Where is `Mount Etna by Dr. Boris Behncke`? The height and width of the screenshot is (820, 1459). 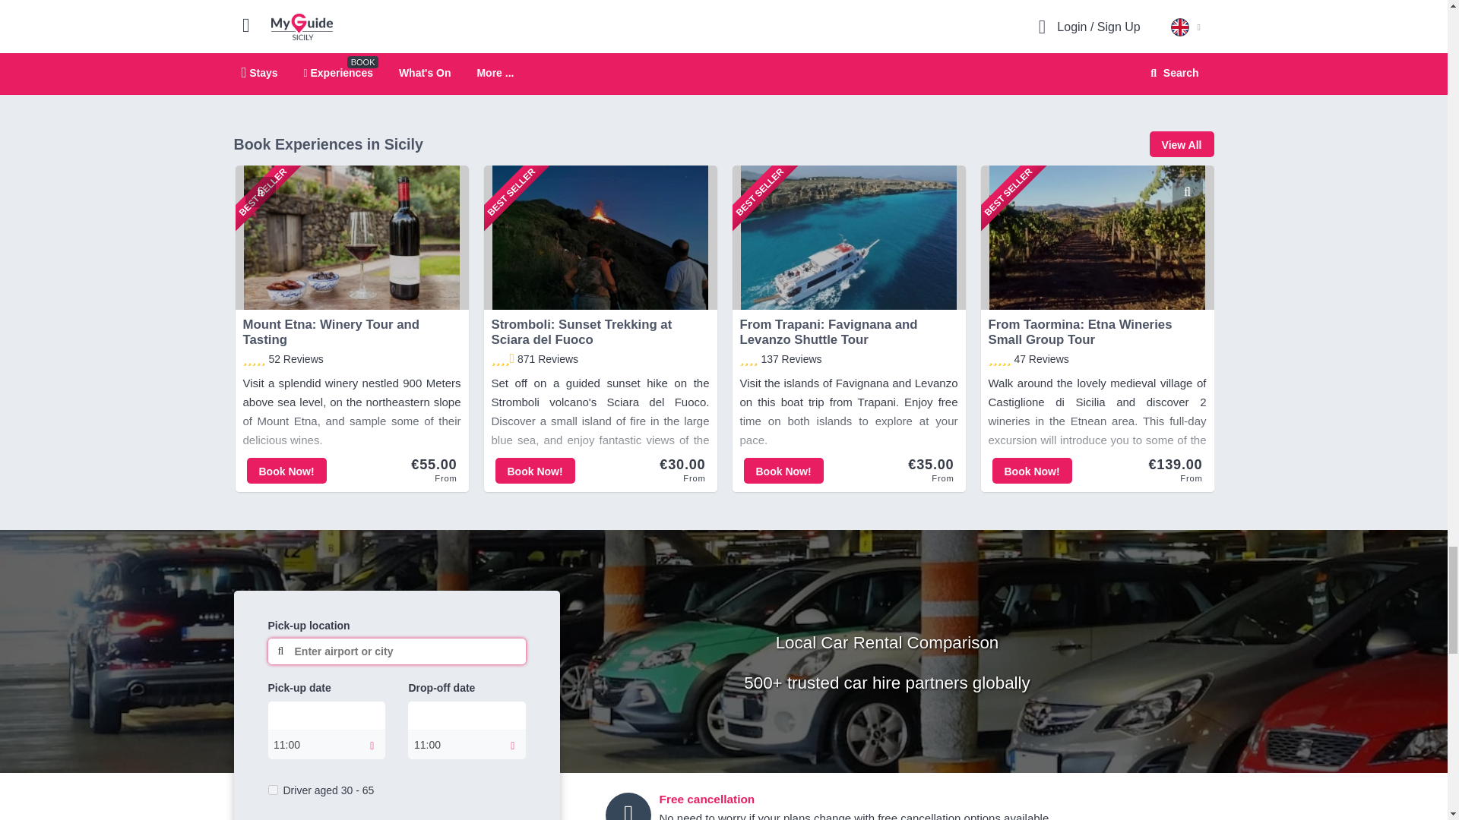 Mount Etna by Dr. Boris Behncke is located at coordinates (568, 41).